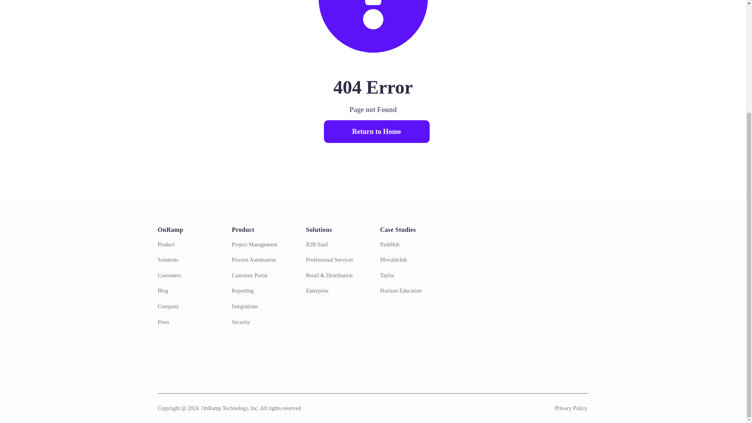  What do you see at coordinates (187, 260) in the screenshot?
I see `Solutions` at bounding box center [187, 260].